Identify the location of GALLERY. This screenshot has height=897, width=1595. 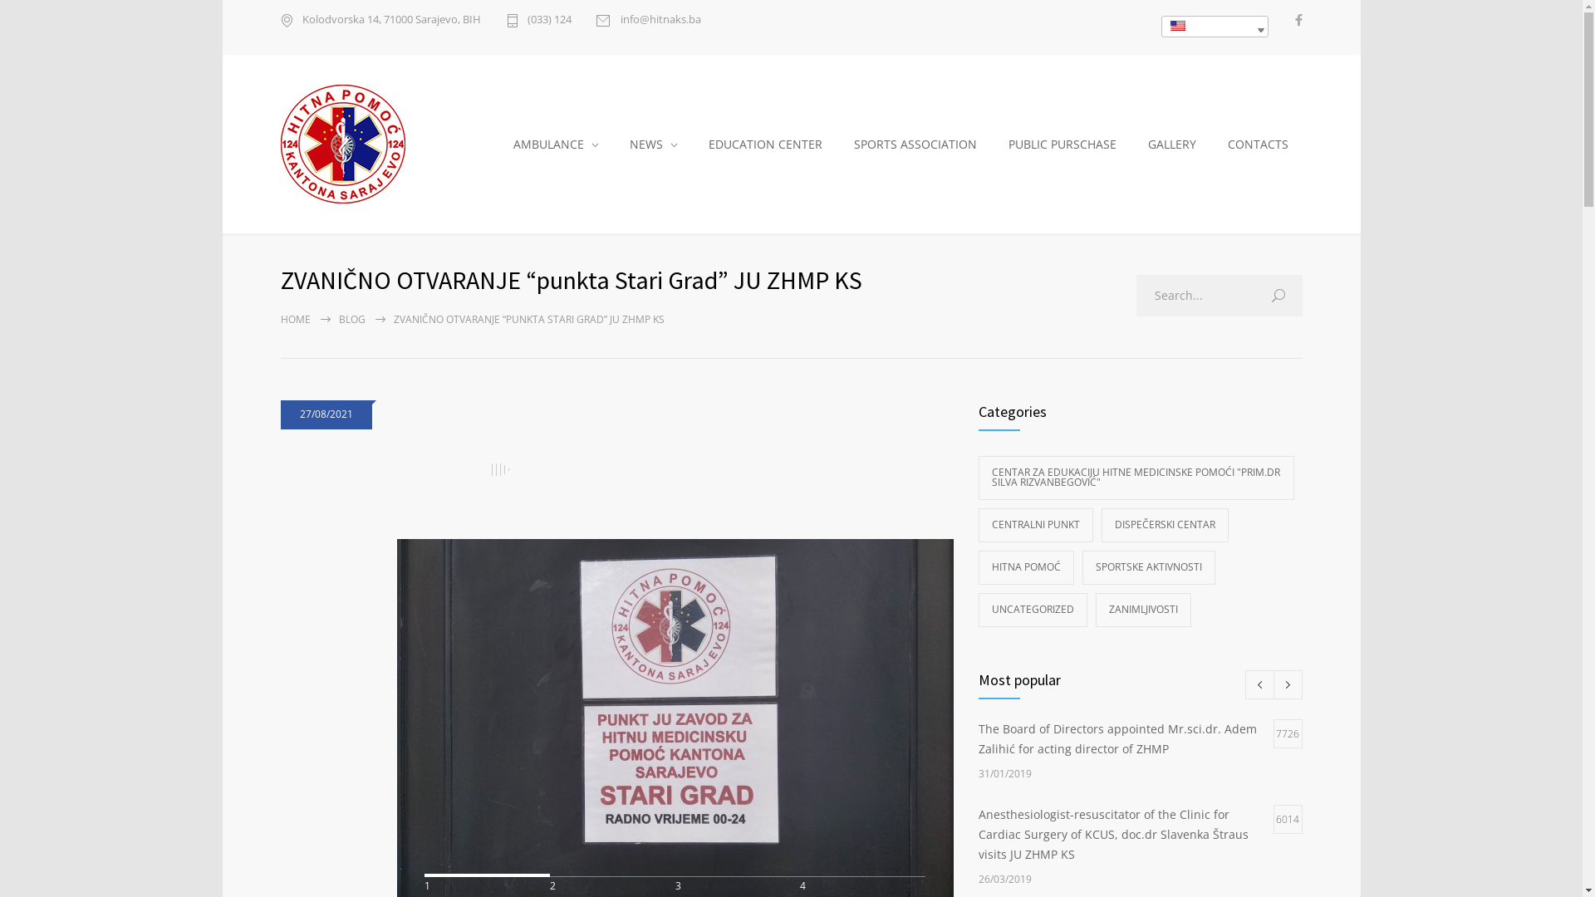
(1173, 145).